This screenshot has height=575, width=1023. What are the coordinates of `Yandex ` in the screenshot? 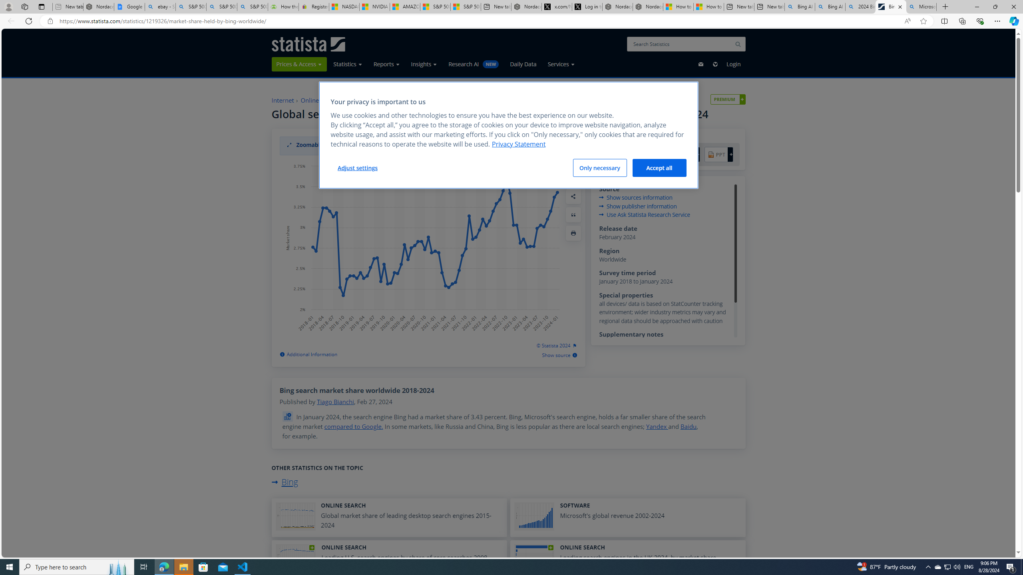 It's located at (657, 426).